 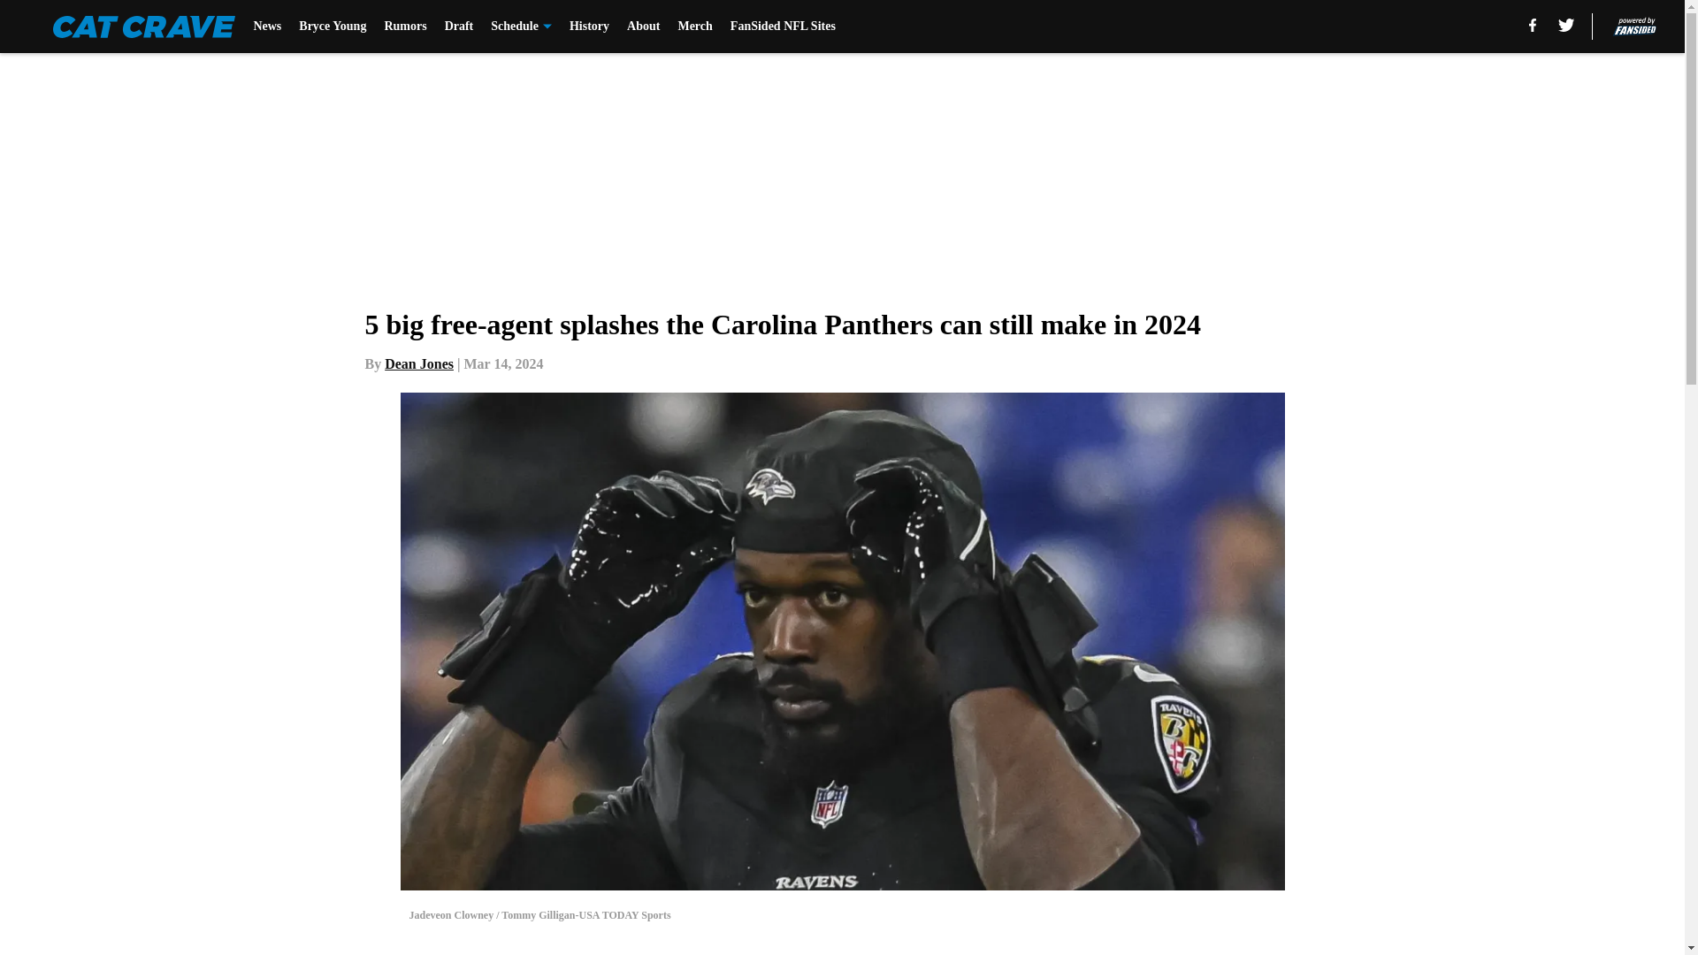 I want to click on Dean Jones, so click(x=419, y=363).